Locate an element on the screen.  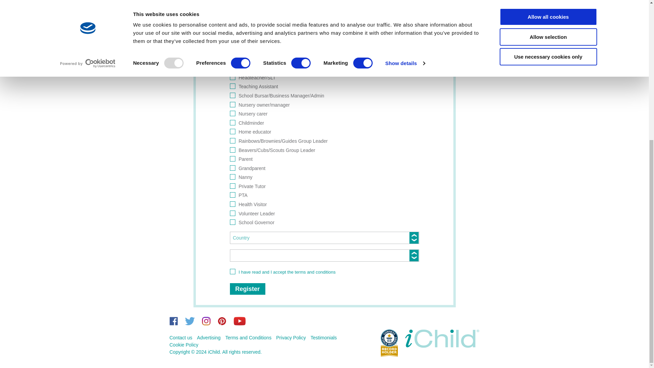
parent is located at coordinates (232, 159).